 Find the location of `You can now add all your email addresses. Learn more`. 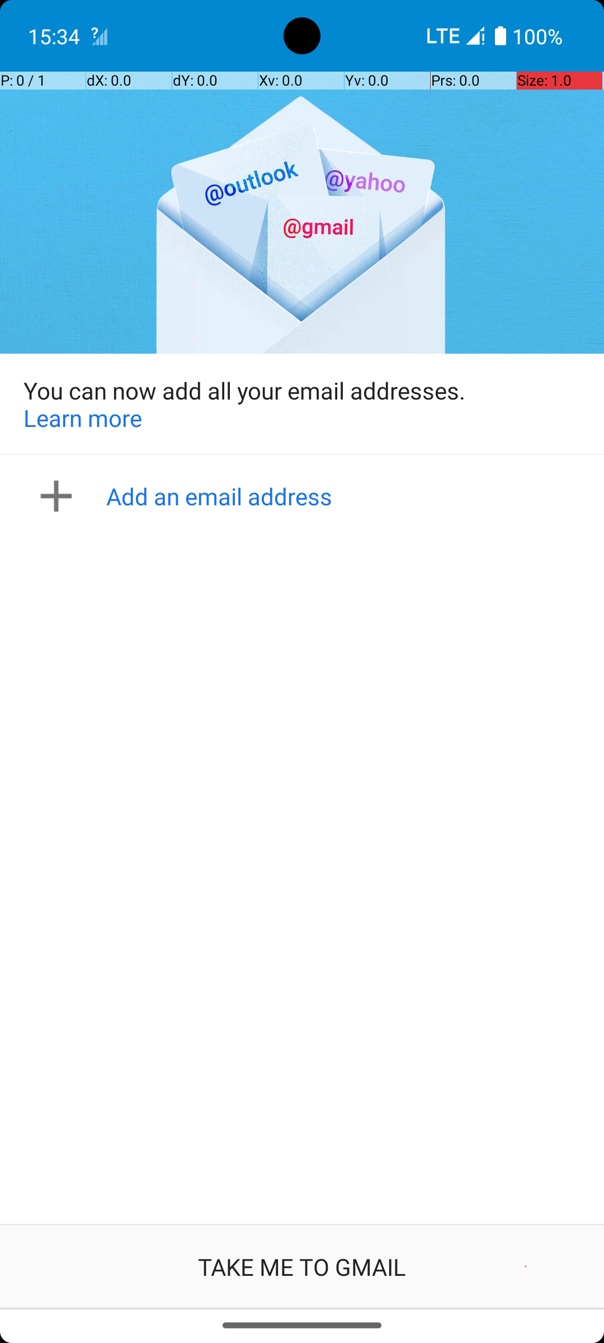

You can now add all your email addresses. Learn more is located at coordinates (302, 404).